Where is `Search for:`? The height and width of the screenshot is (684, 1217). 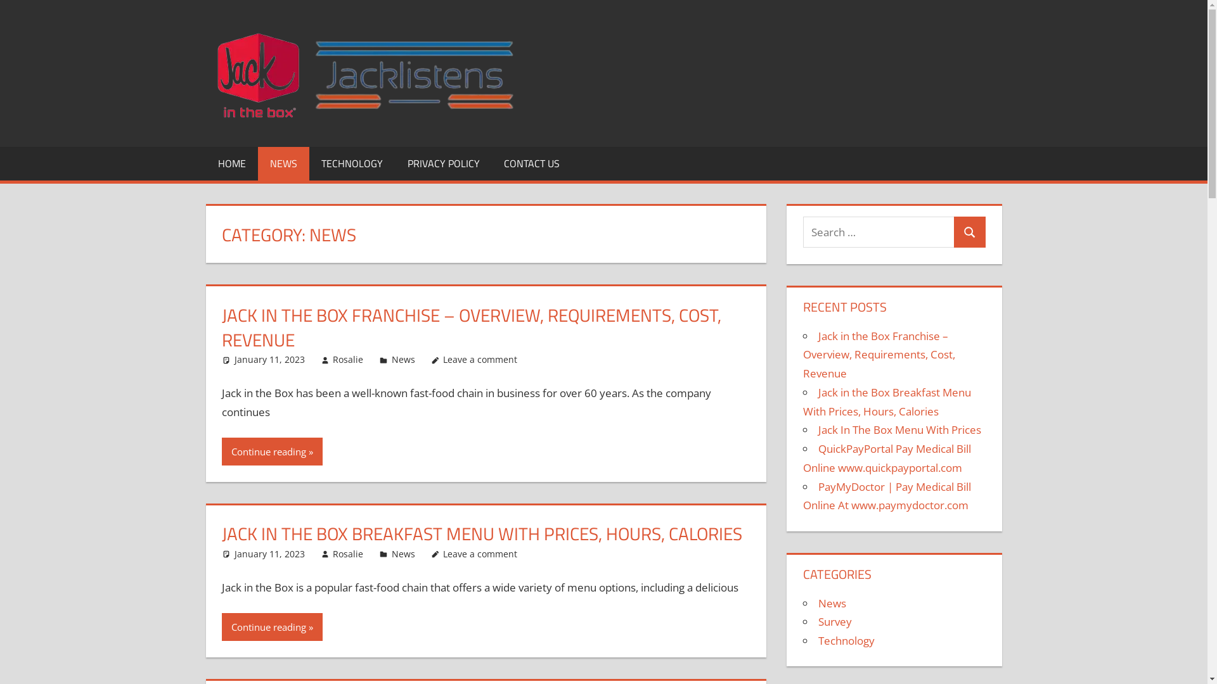 Search for: is located at coordinates (879, 232).